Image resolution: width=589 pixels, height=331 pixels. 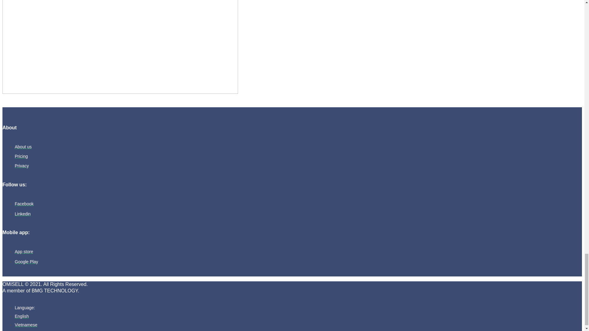 I want to click on Vietnamese, so click(x=26, y=325).